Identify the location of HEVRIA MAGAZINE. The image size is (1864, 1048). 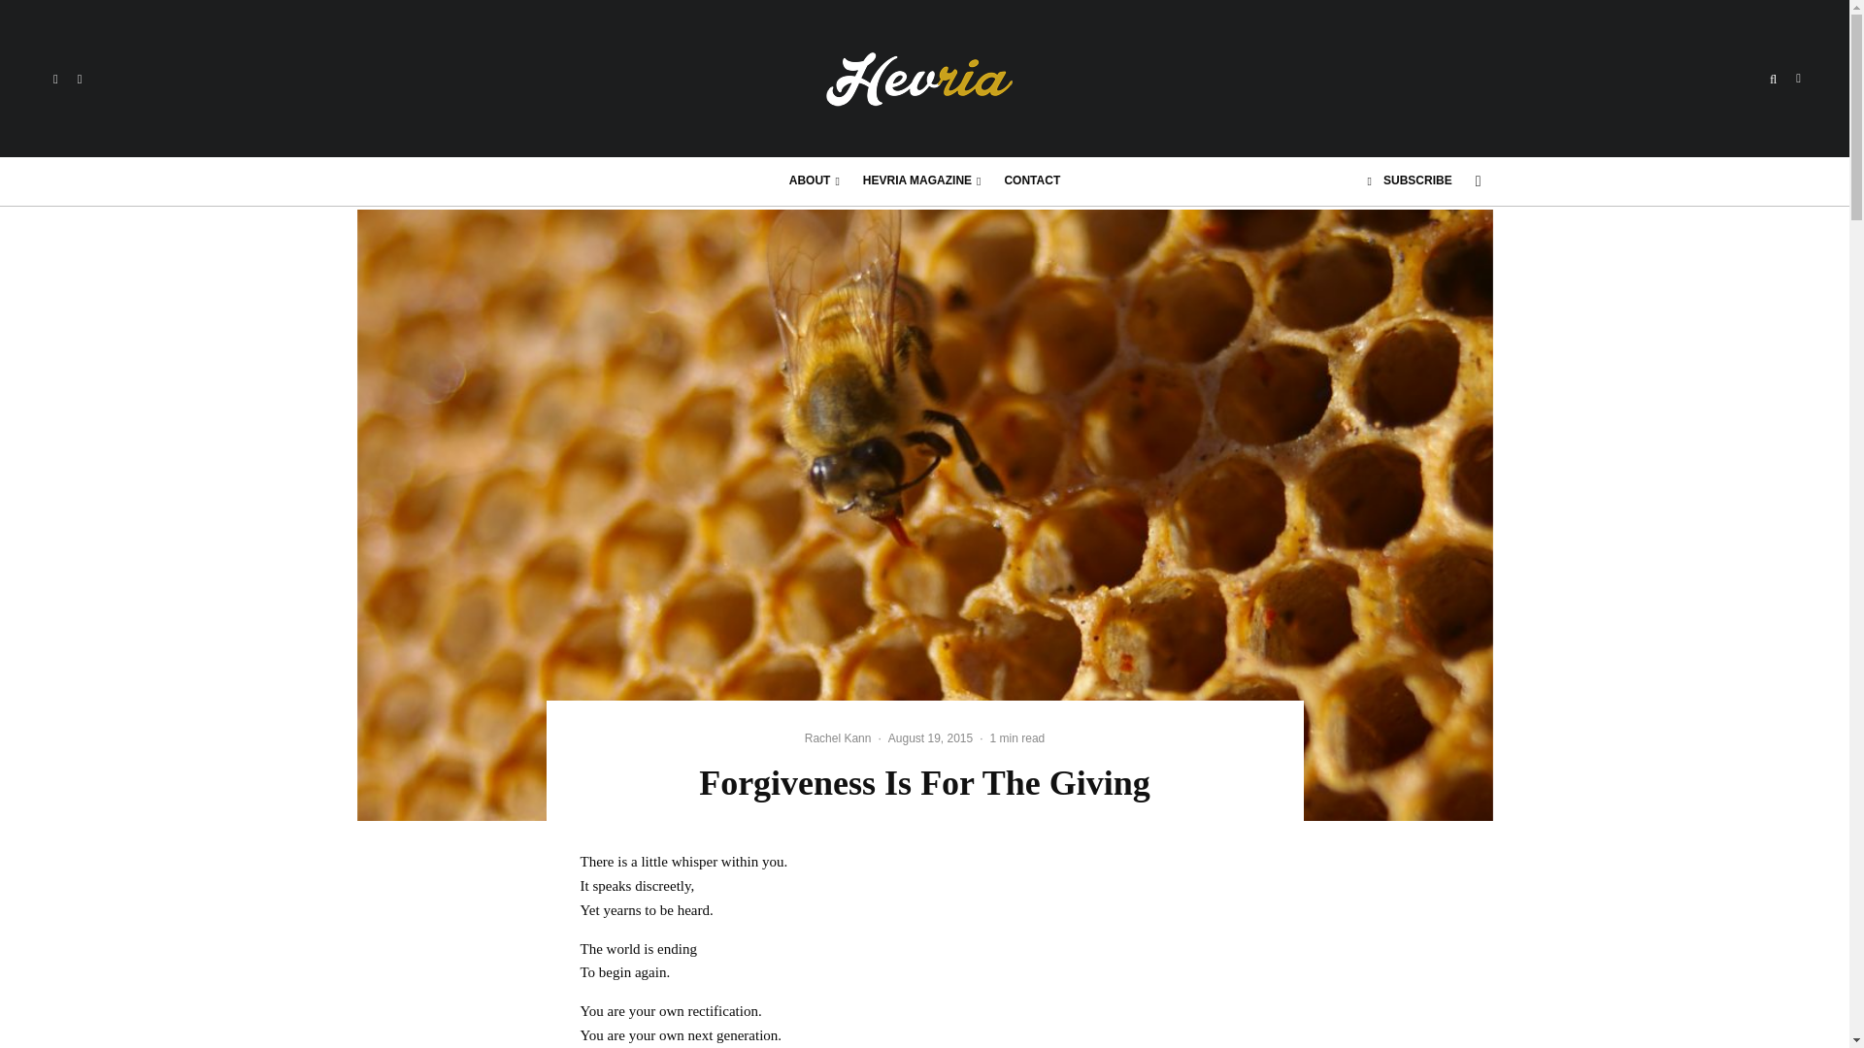
(922, 180).